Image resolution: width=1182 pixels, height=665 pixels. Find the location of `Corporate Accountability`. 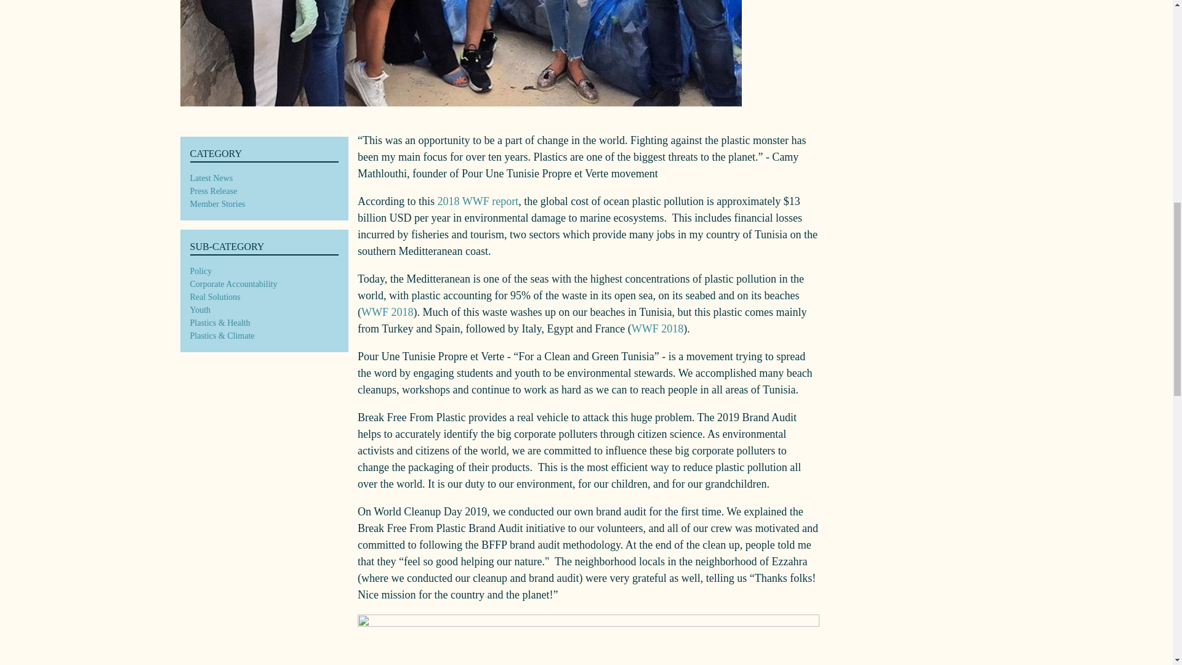

Corporate Accountability is located at coordinates (233, 284).